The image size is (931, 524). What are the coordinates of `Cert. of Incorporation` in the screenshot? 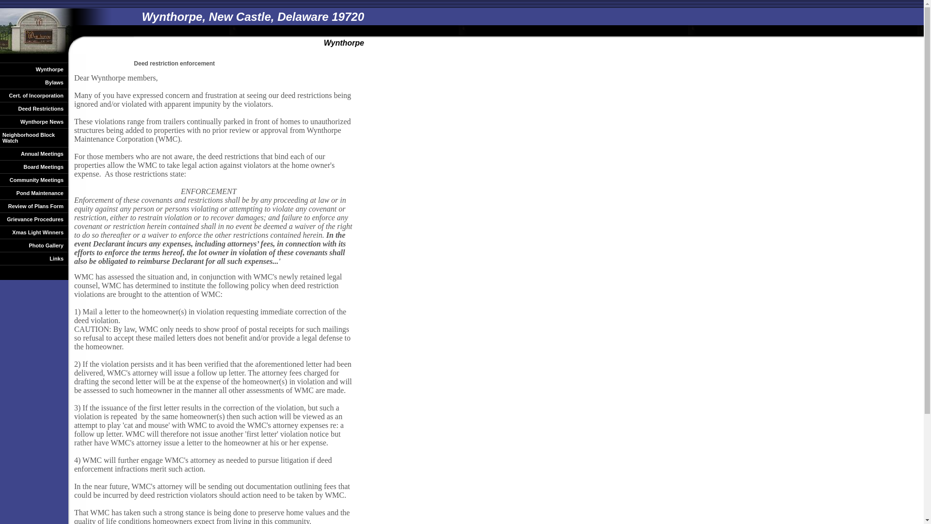 It's located at (34, 95).